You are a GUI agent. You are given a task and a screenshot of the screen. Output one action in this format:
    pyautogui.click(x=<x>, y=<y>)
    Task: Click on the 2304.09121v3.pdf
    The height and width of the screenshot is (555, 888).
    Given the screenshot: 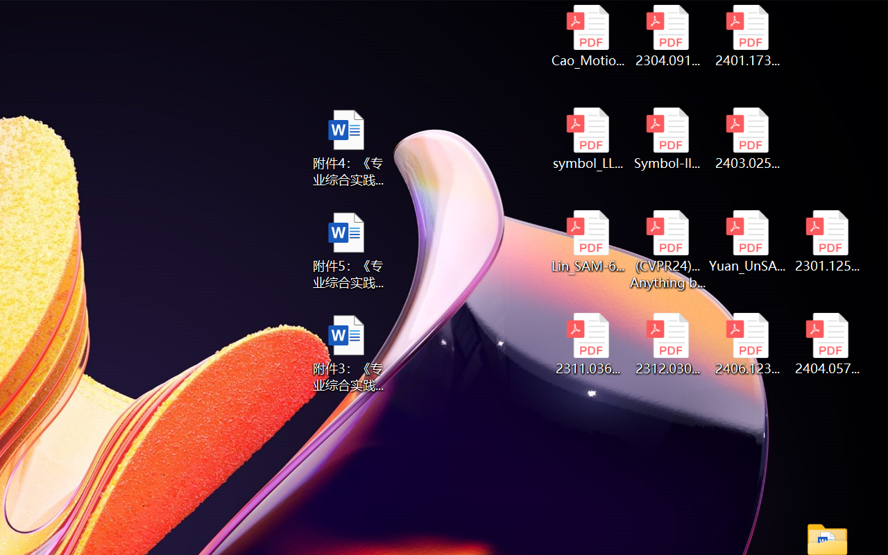 What is the action you would take?
    pyautogui.click(x=667, y=36)
    